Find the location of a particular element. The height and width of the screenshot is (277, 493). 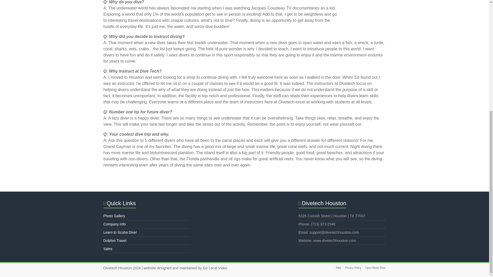

Photo Gallery is located at coordinates (114, 216).